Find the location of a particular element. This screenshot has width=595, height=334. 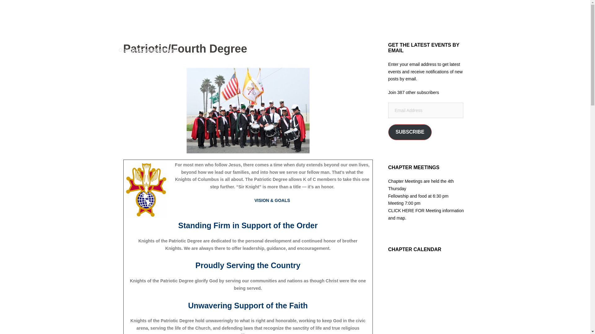

Exemplifications is located at coordinates (356, 27).